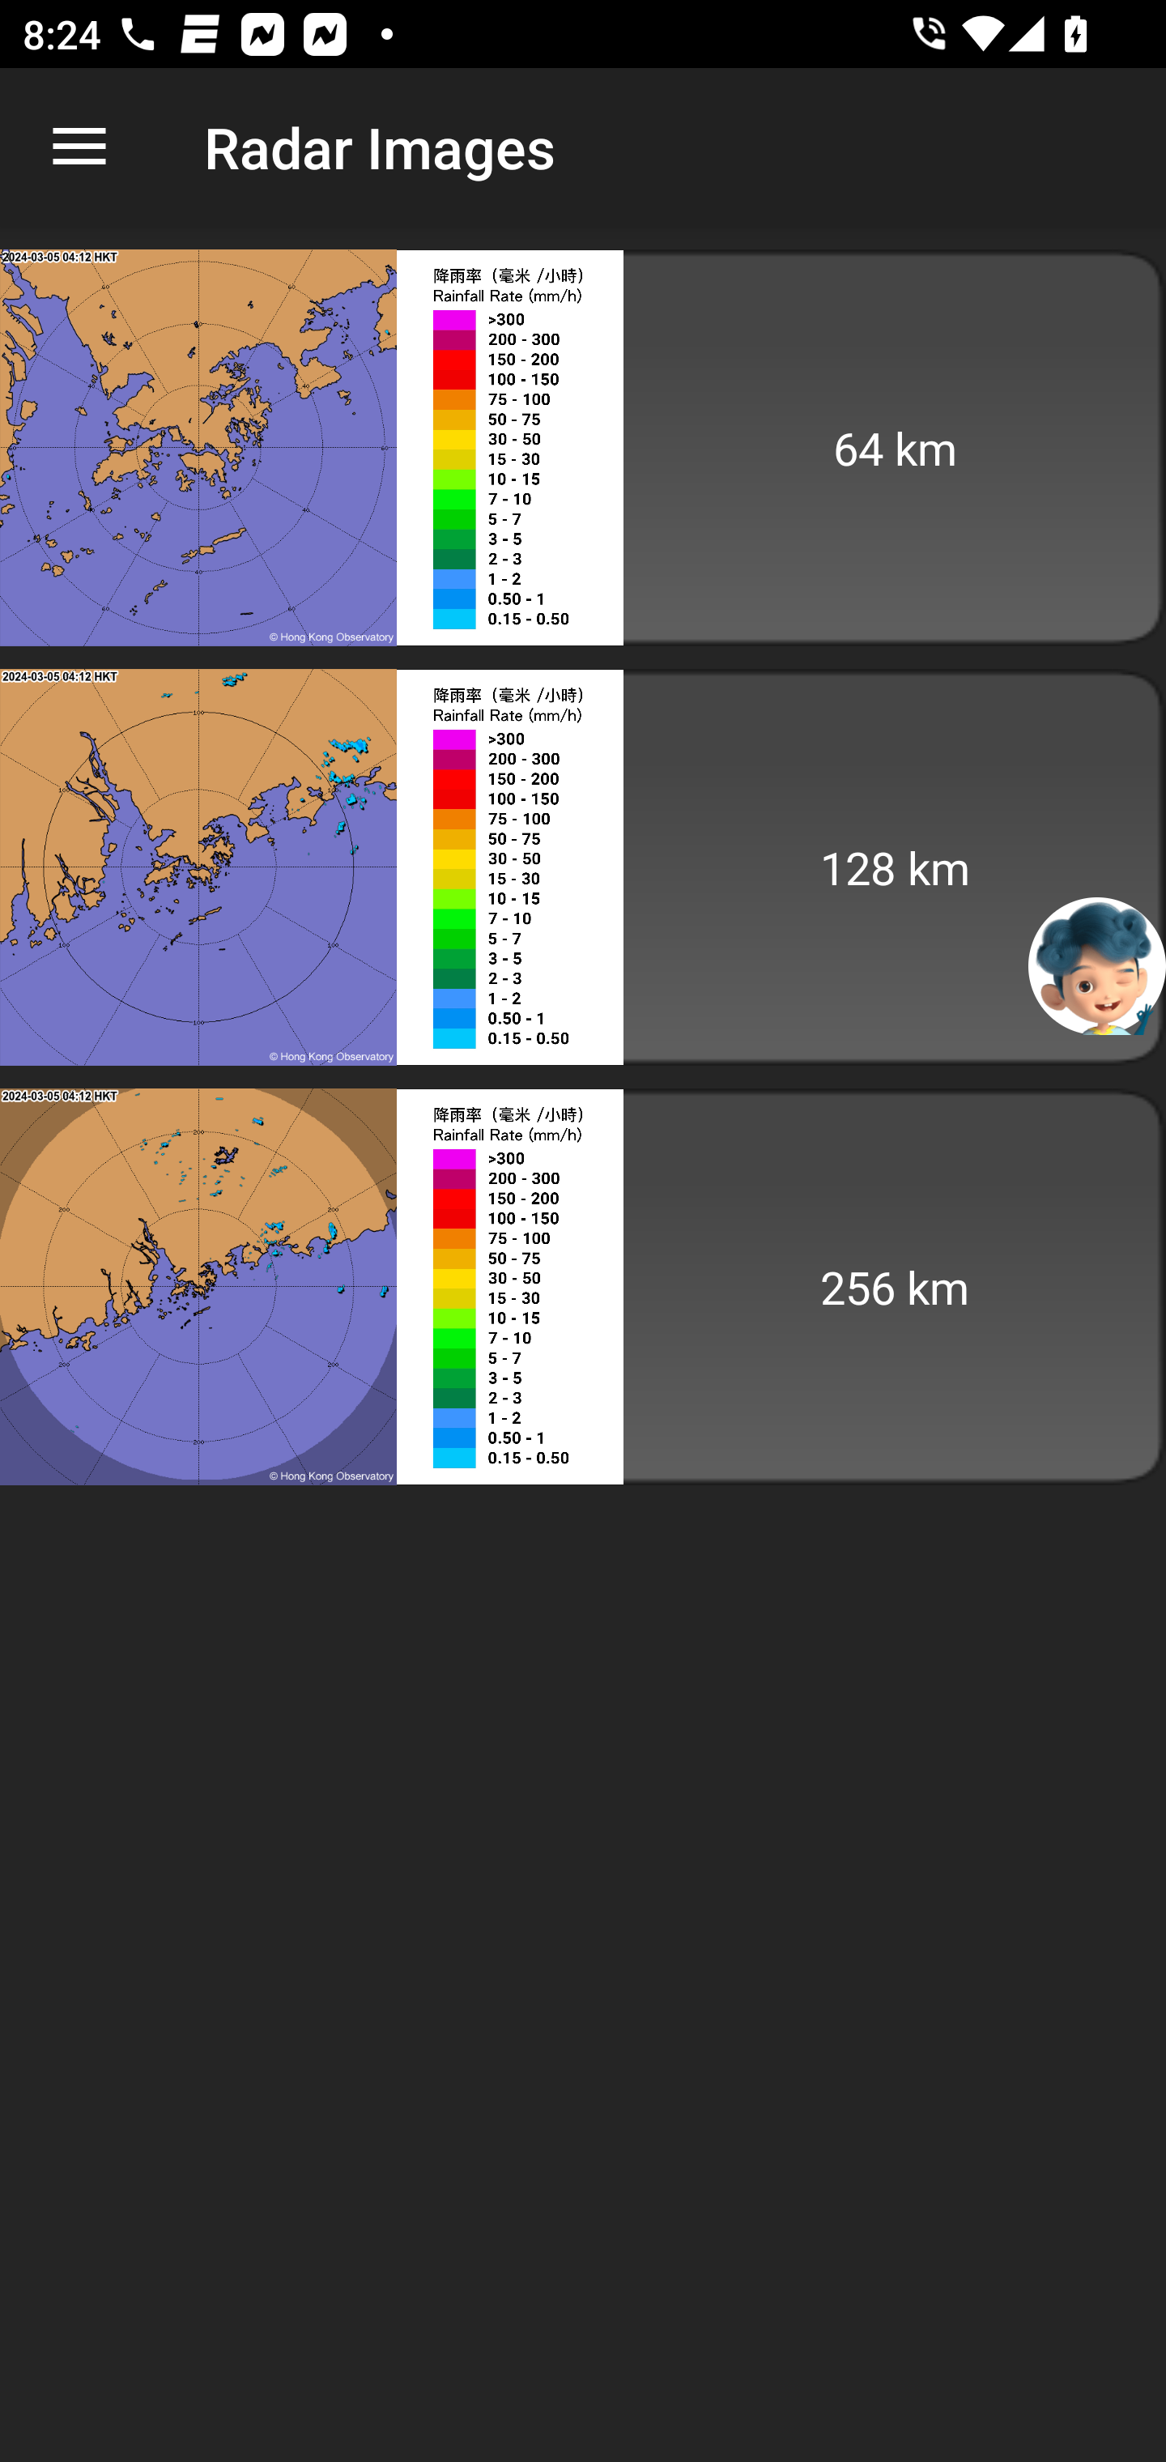  I want to click on 256 km, so click(583, 1286).